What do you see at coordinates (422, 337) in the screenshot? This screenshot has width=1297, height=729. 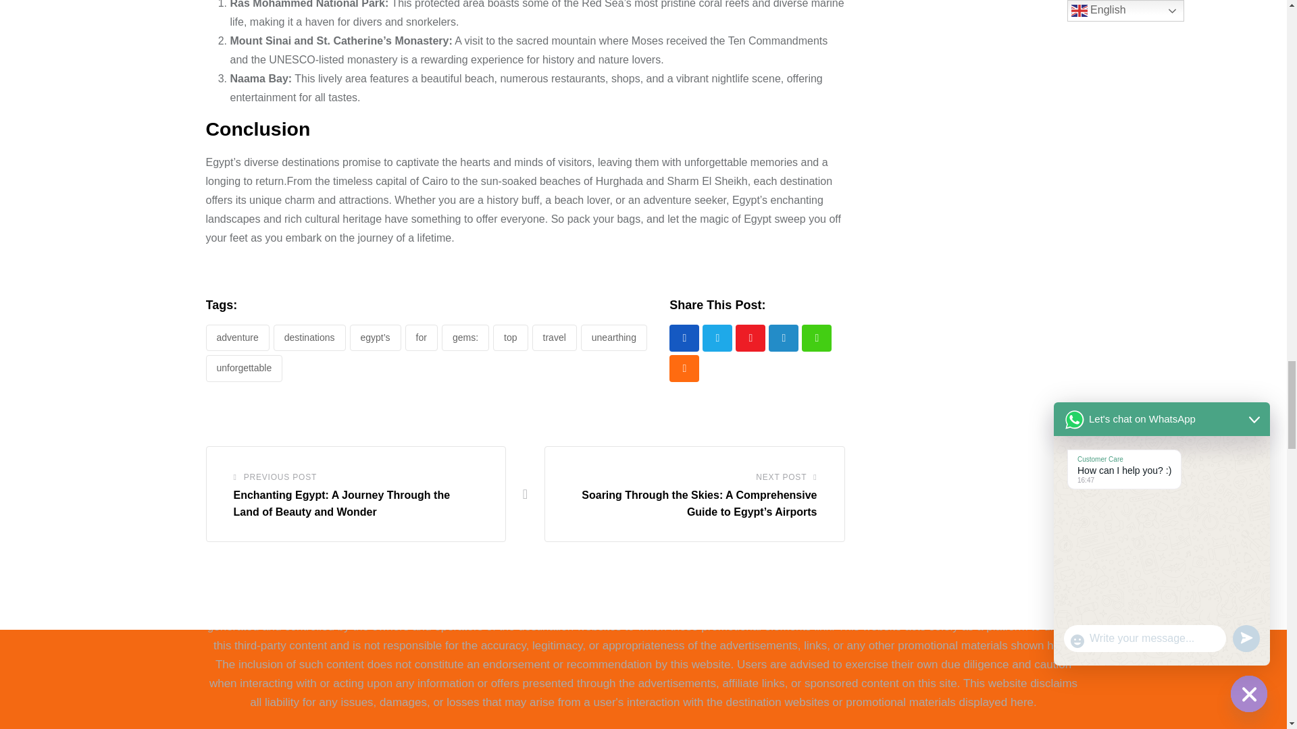 I see `for` at bounding box center [422, 337].